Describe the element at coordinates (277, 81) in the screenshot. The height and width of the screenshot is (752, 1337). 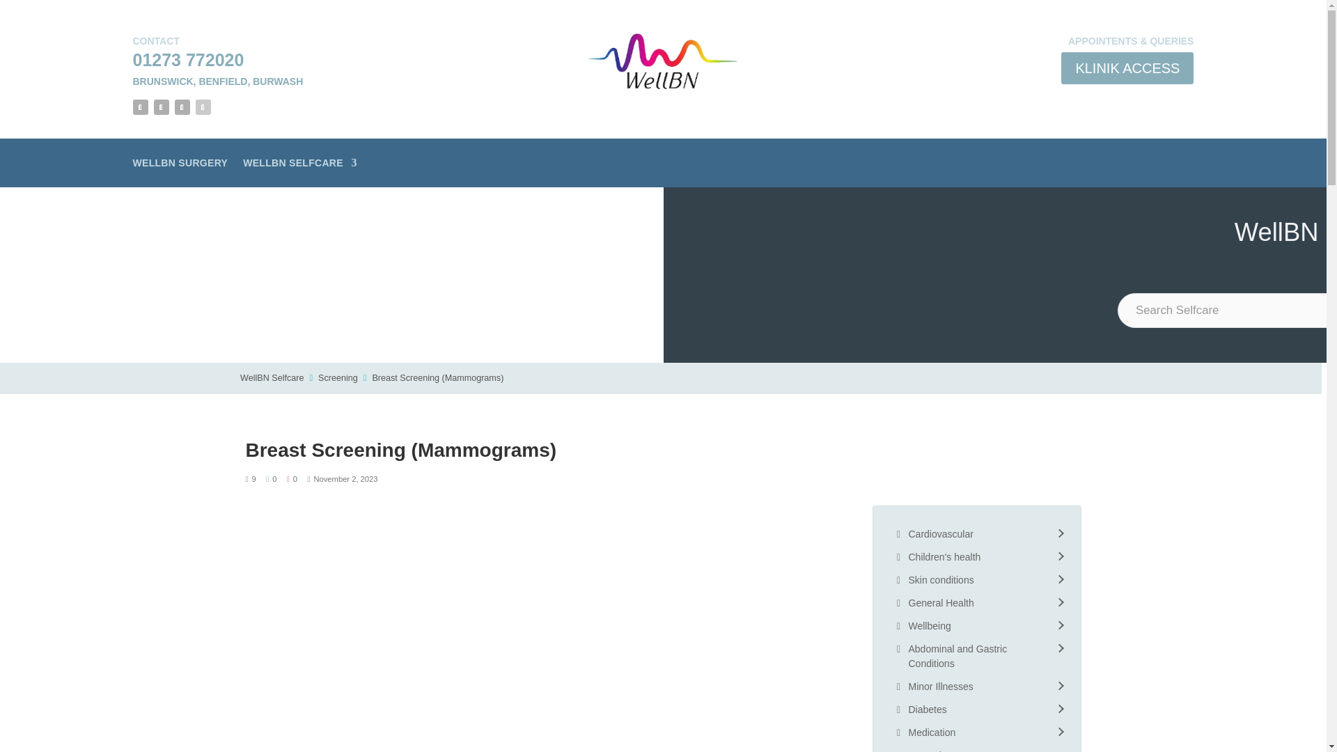
I see `BURWASH` at that location.